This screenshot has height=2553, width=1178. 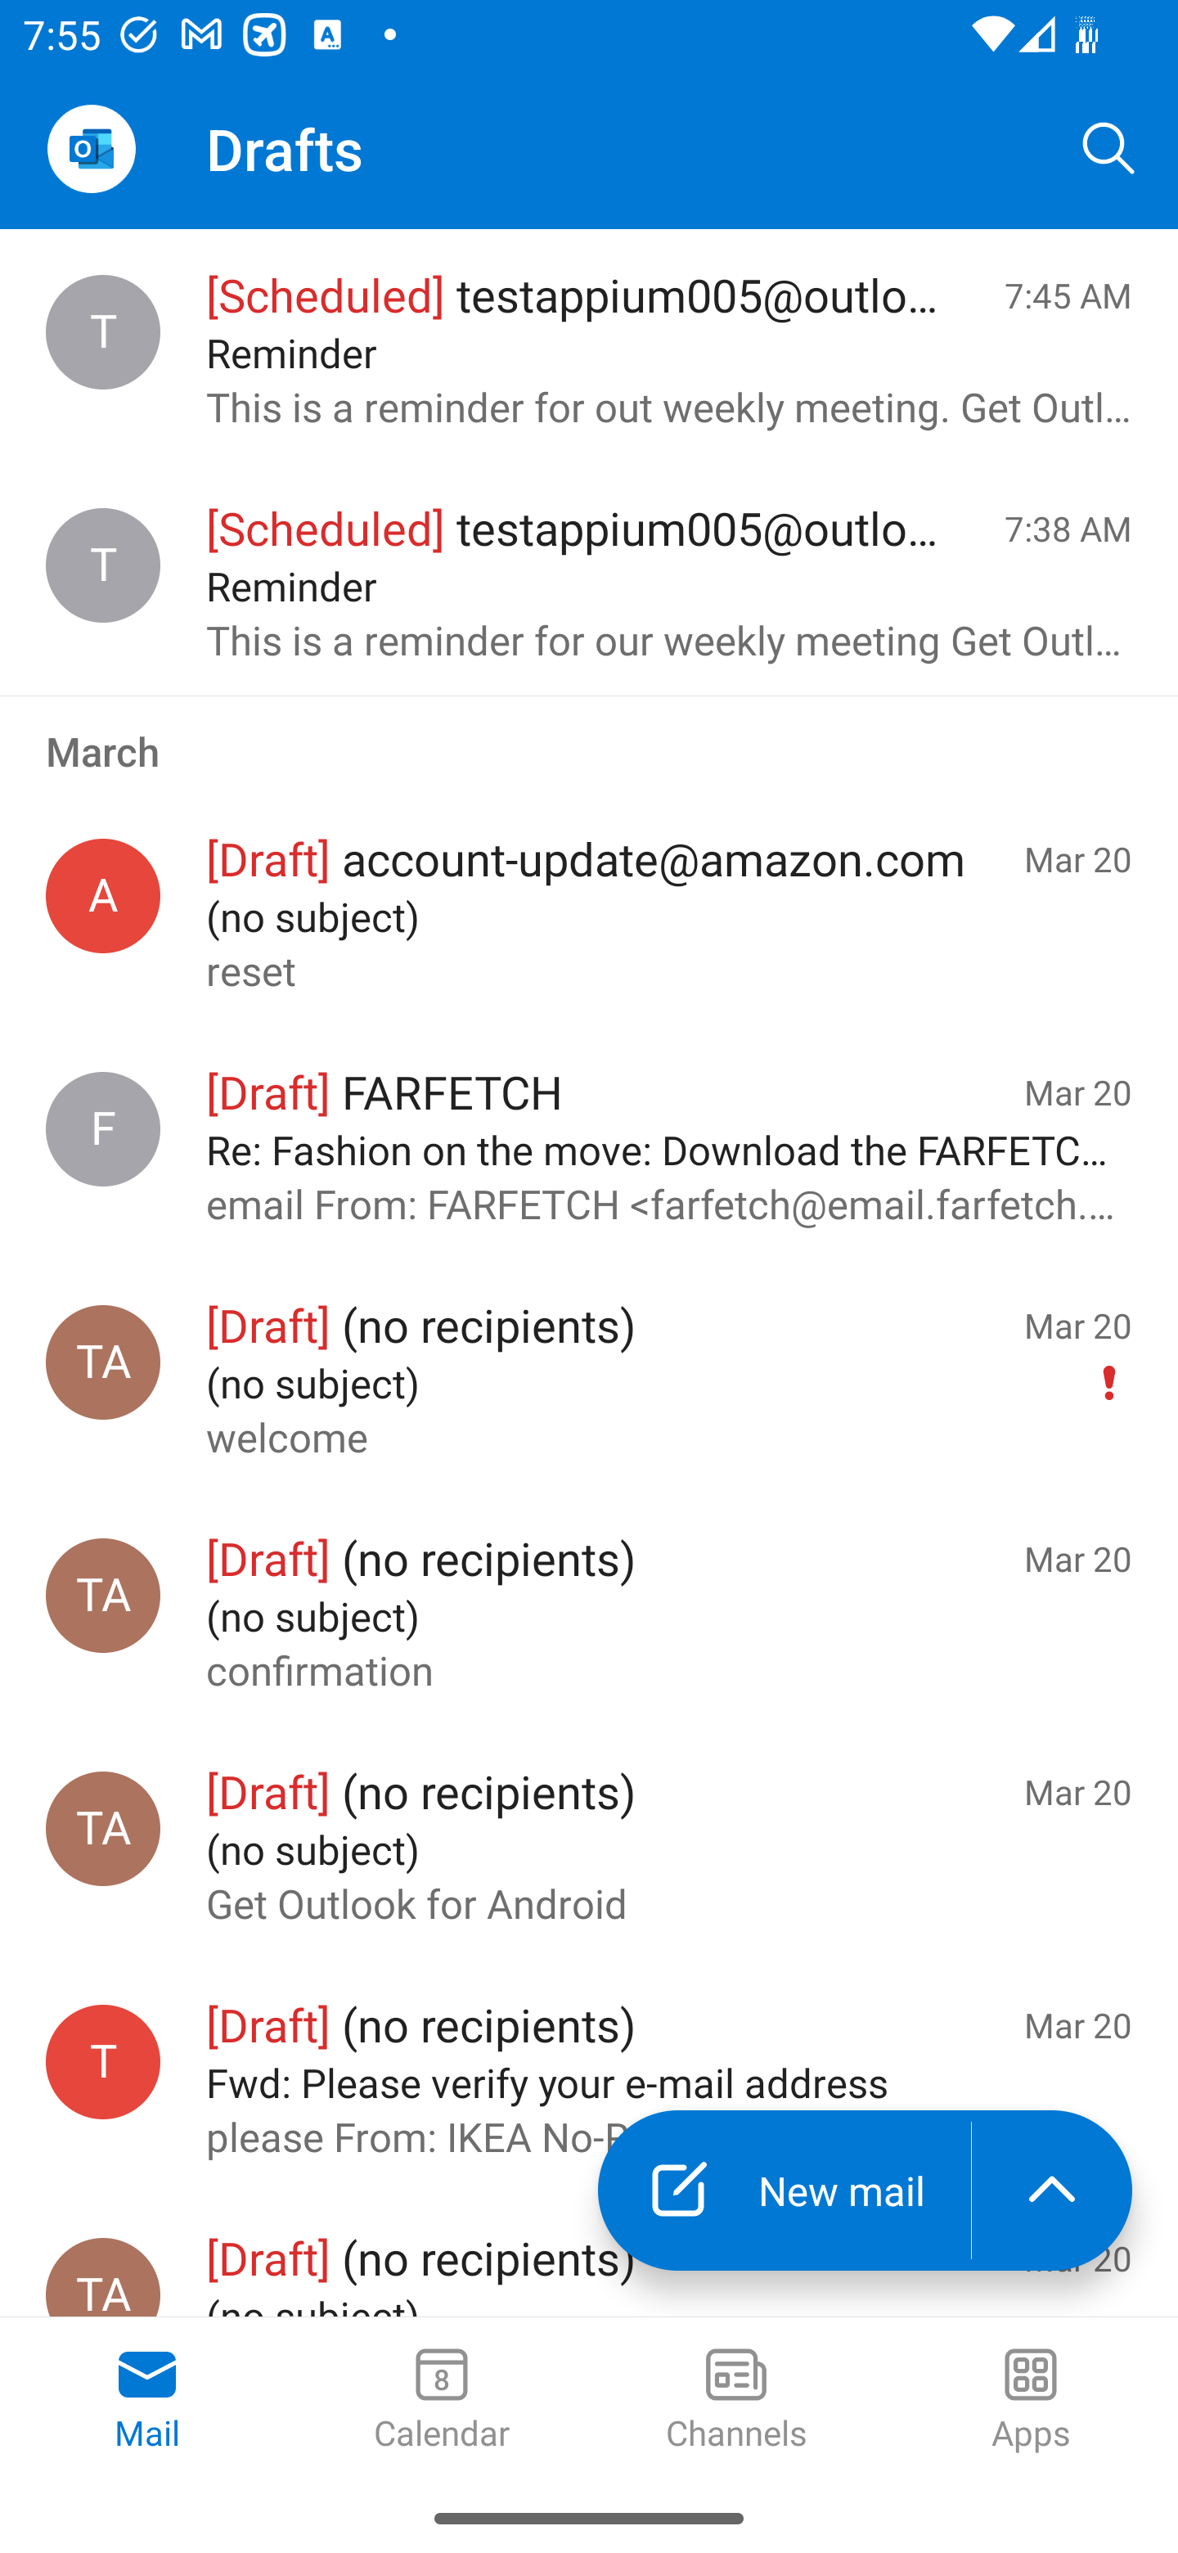 I want to click on Channels, so click(x=736, y=2401).